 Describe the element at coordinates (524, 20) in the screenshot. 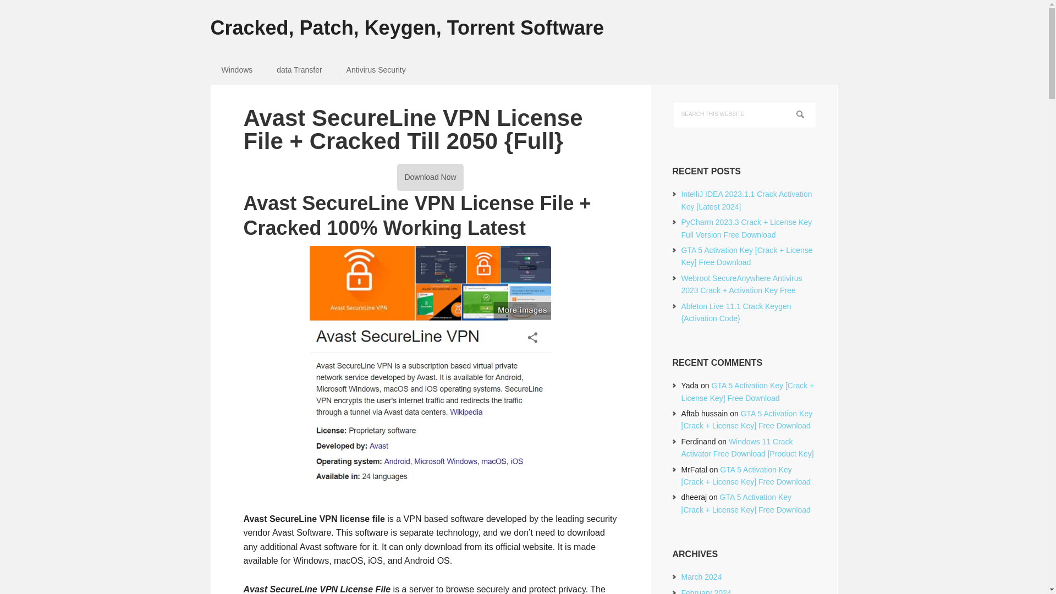

I see `Cracked, Patch, Keygen, Torrent Software` at that location.